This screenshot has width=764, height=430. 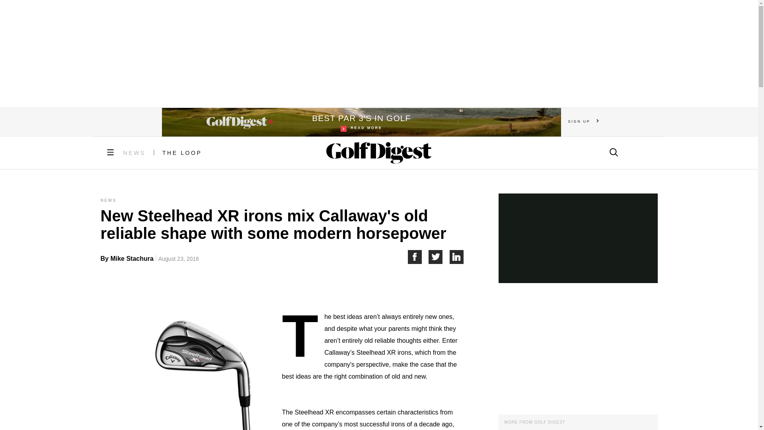 What do you see at coordinates (457, 257) in the screenshot?
I see `Share on LinkedIn` at bounding box center [457, 257].